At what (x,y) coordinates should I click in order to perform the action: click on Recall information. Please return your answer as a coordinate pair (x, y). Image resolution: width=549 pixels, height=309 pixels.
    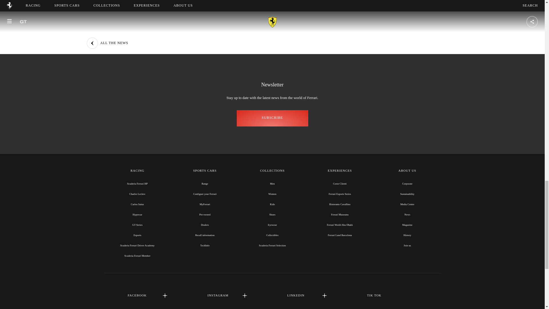
    Looking at the image, I should click on (205, 235).